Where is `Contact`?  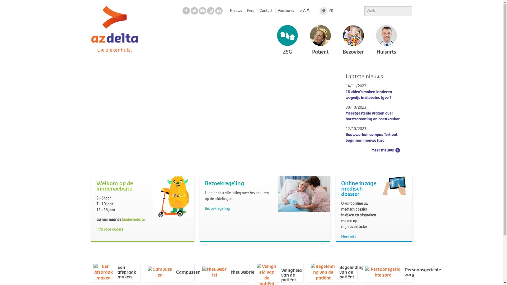
Contact is located at coordinates (266, 11).